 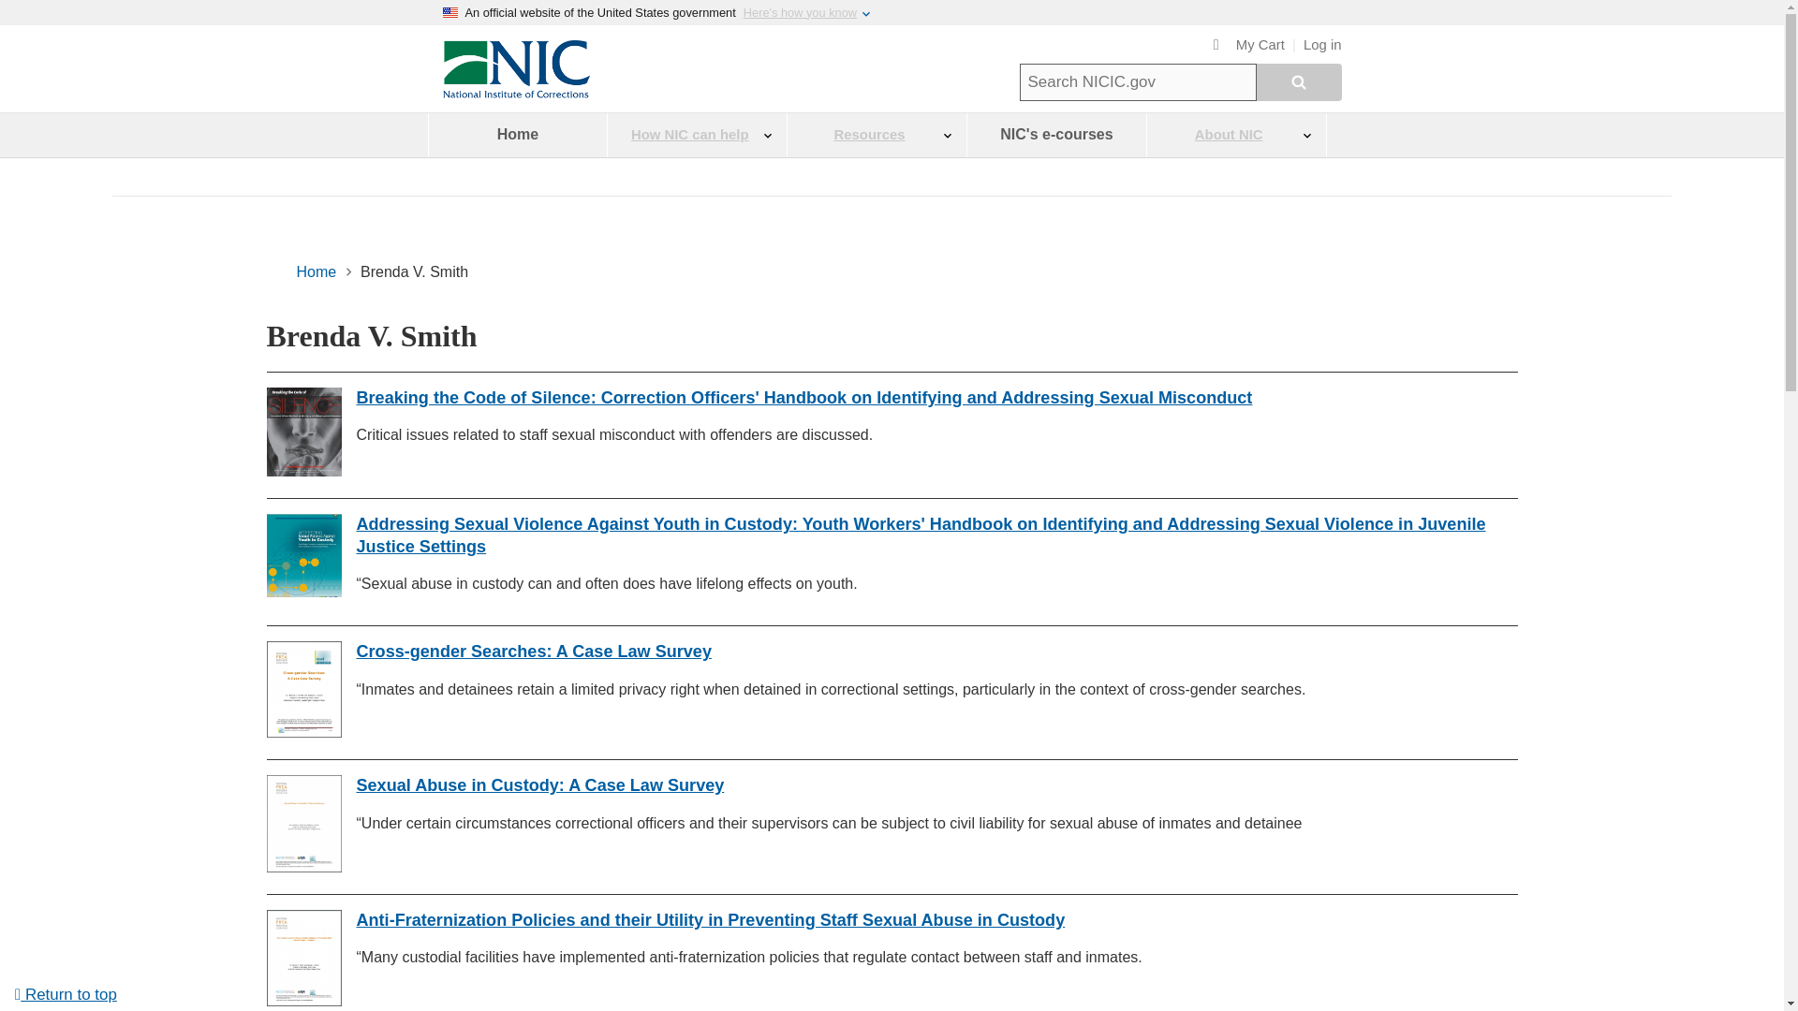 What do you see at coordinates (66, 994) in the screenshot?
I see `Return to top` at bounding box center [66, 994].